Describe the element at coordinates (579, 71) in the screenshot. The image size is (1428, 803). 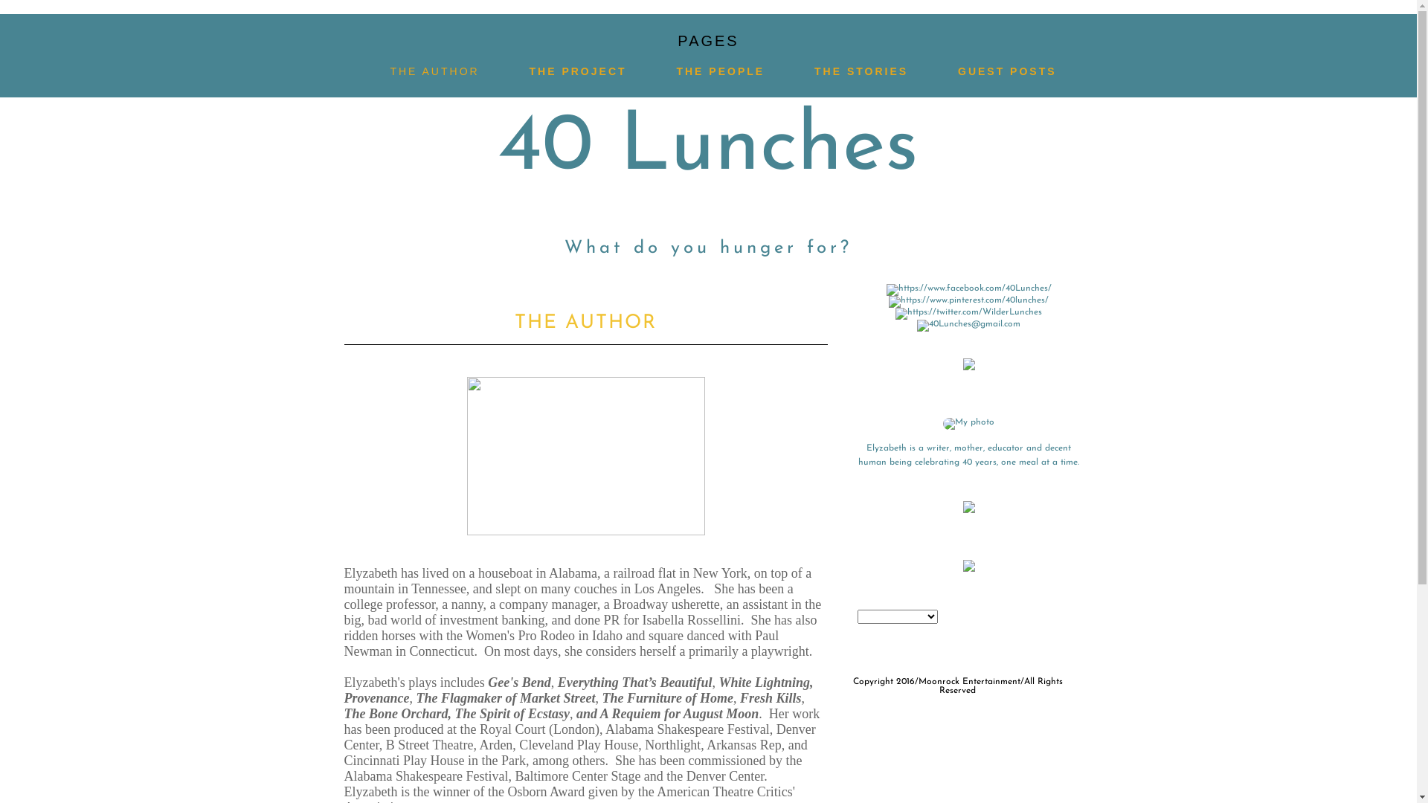
I see `THE PROJECT` at that location.